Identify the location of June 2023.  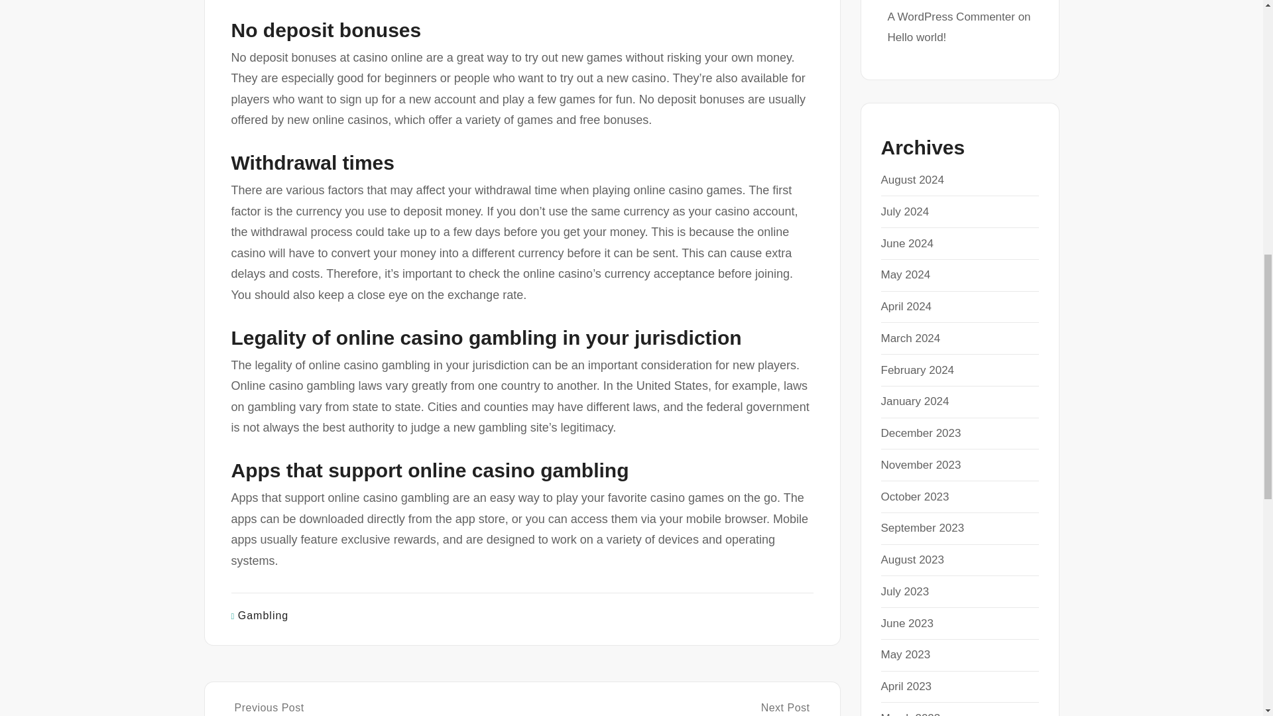
(374, 709).